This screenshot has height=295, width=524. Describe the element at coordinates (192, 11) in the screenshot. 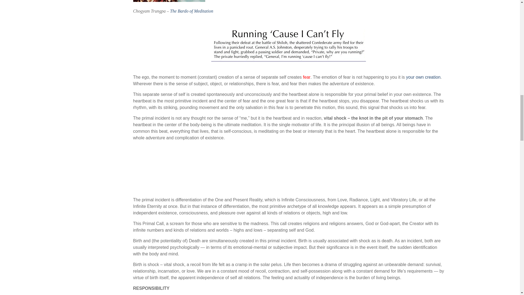

I see `The Bardo of Meditation` at that location.